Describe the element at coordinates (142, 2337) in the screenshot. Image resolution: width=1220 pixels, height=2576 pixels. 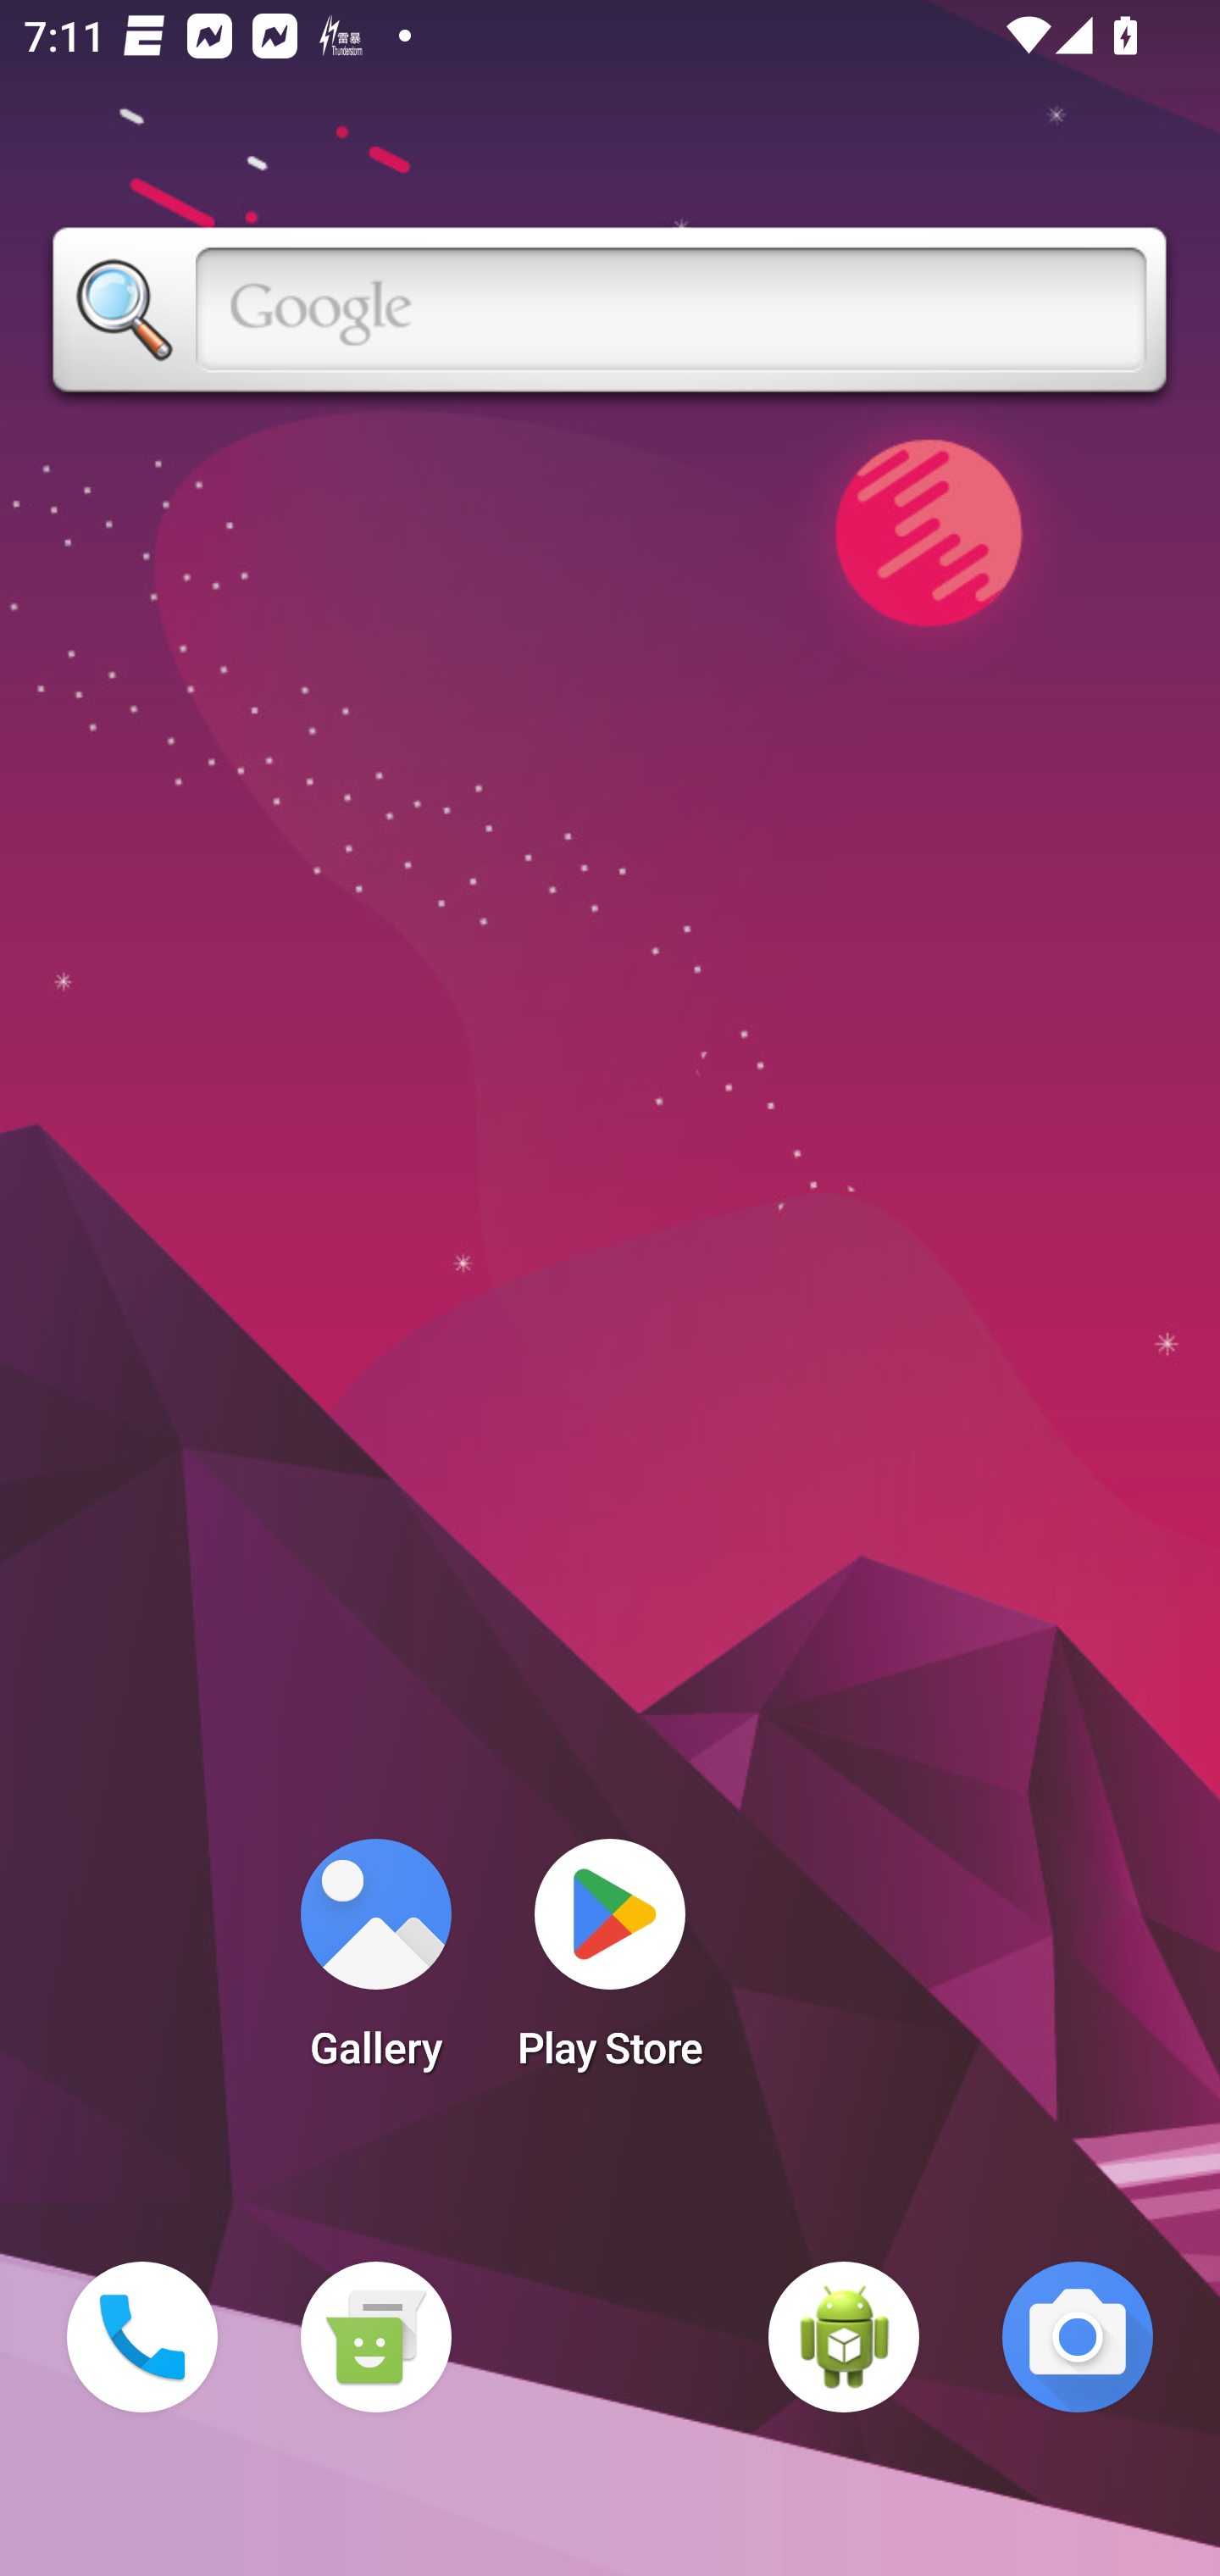
I see `Phone` at that location.